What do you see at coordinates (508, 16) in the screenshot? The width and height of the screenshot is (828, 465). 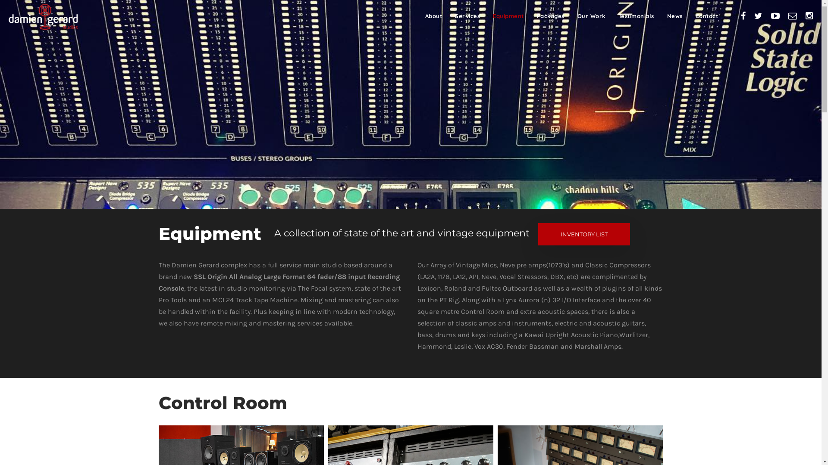 I see `Equipment` at bounding box center [508, 16].